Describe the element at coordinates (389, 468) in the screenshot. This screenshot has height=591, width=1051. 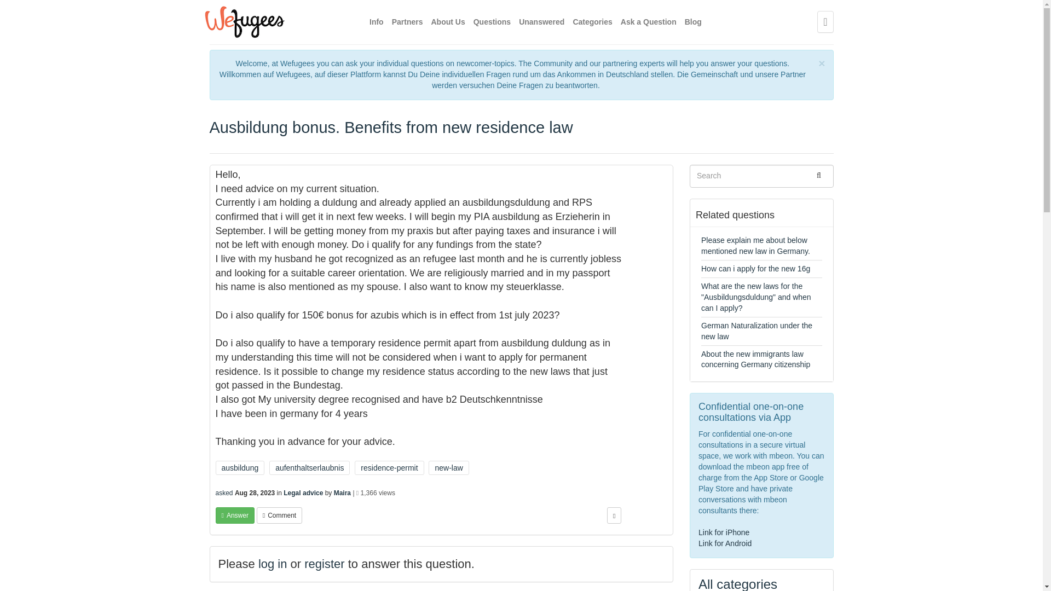
I see `residence-permit` at that location.